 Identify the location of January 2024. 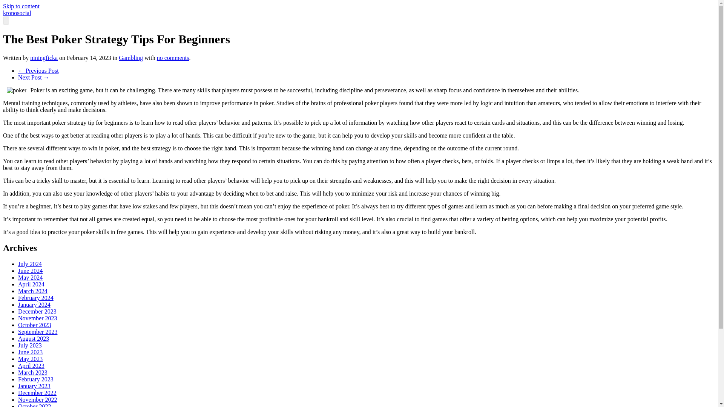
(34, 304).